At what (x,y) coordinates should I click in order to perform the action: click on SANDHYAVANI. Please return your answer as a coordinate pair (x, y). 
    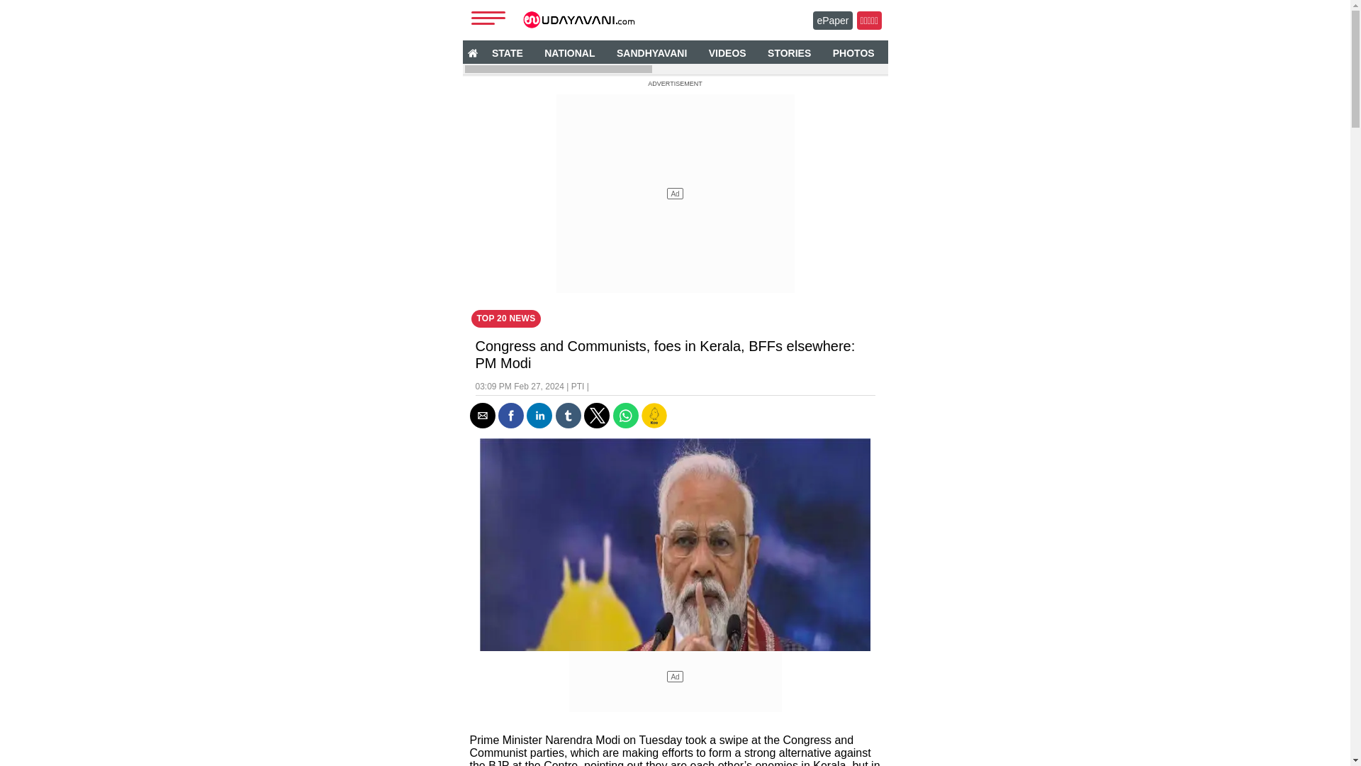
    Looking at the image, I should click on (651, 52).